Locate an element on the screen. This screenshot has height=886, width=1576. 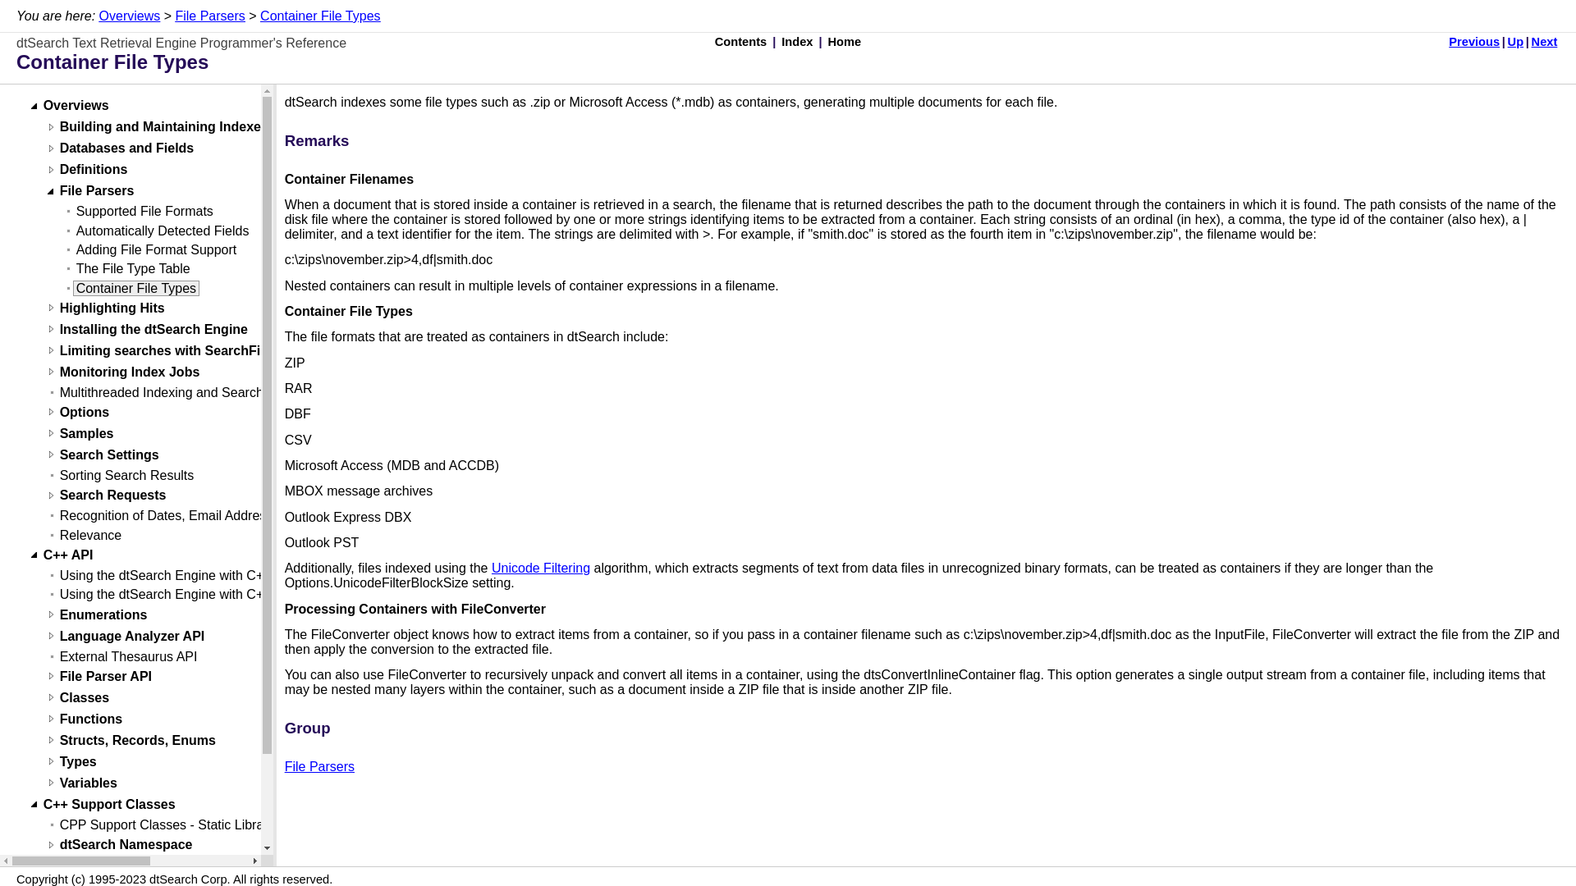
Overviews is located at coordinates (130, 16).